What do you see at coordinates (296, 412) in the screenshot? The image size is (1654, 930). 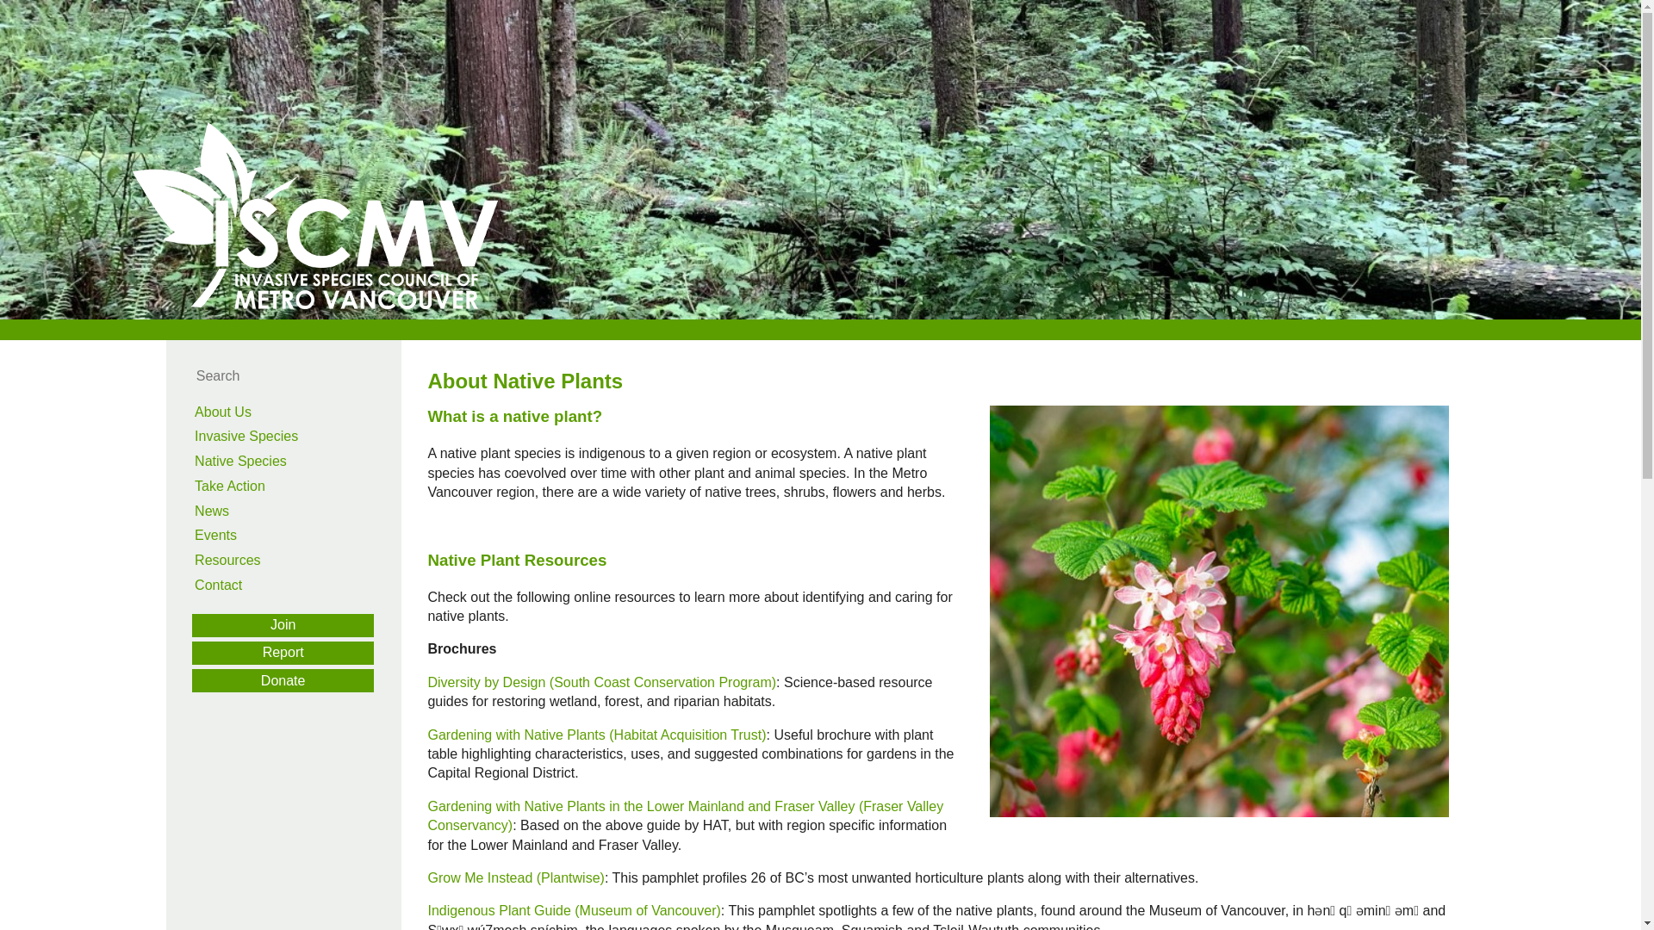 I see `About Us` at bounding box center [296, 412].